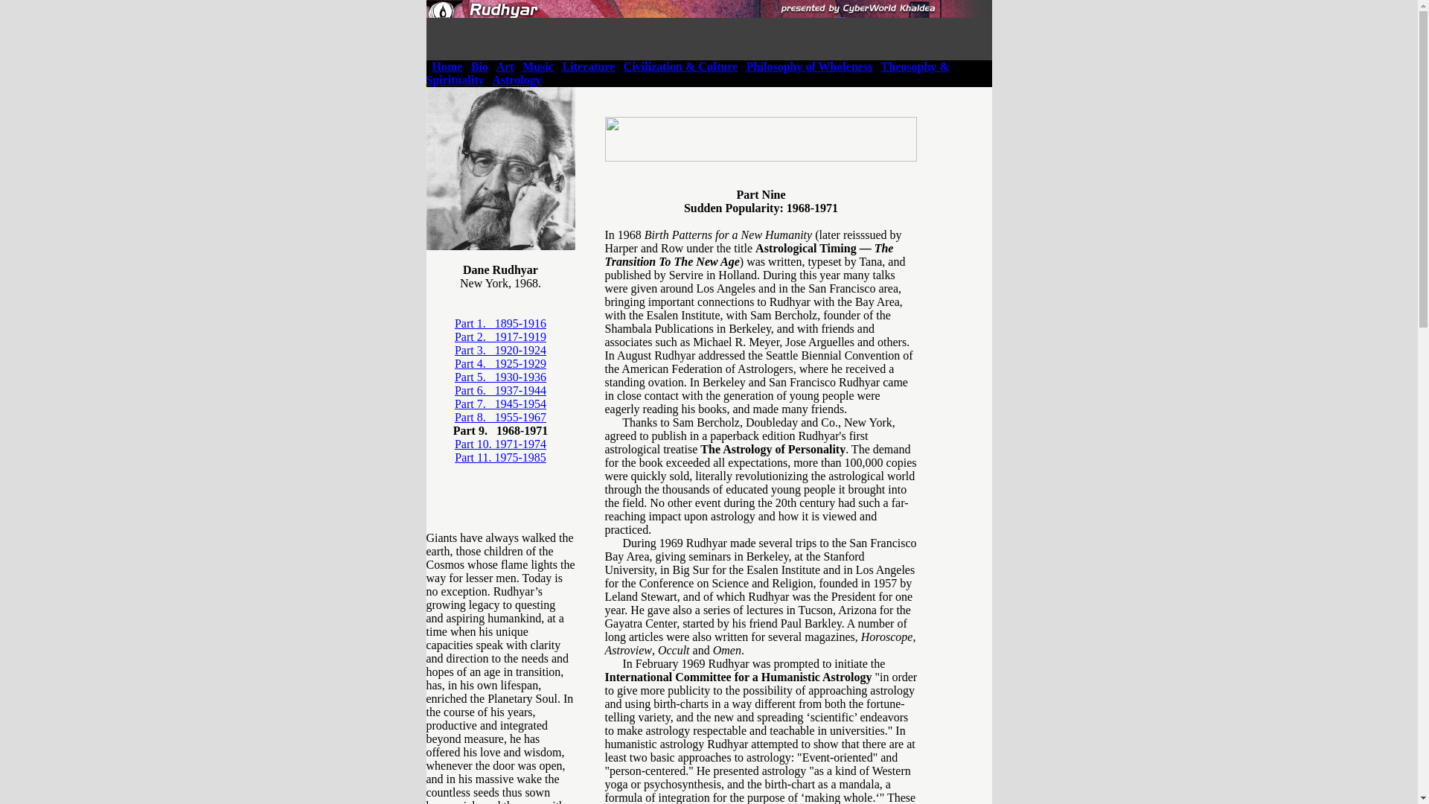  I want to click on Part 6.   1937-1944, so click(500, 390).